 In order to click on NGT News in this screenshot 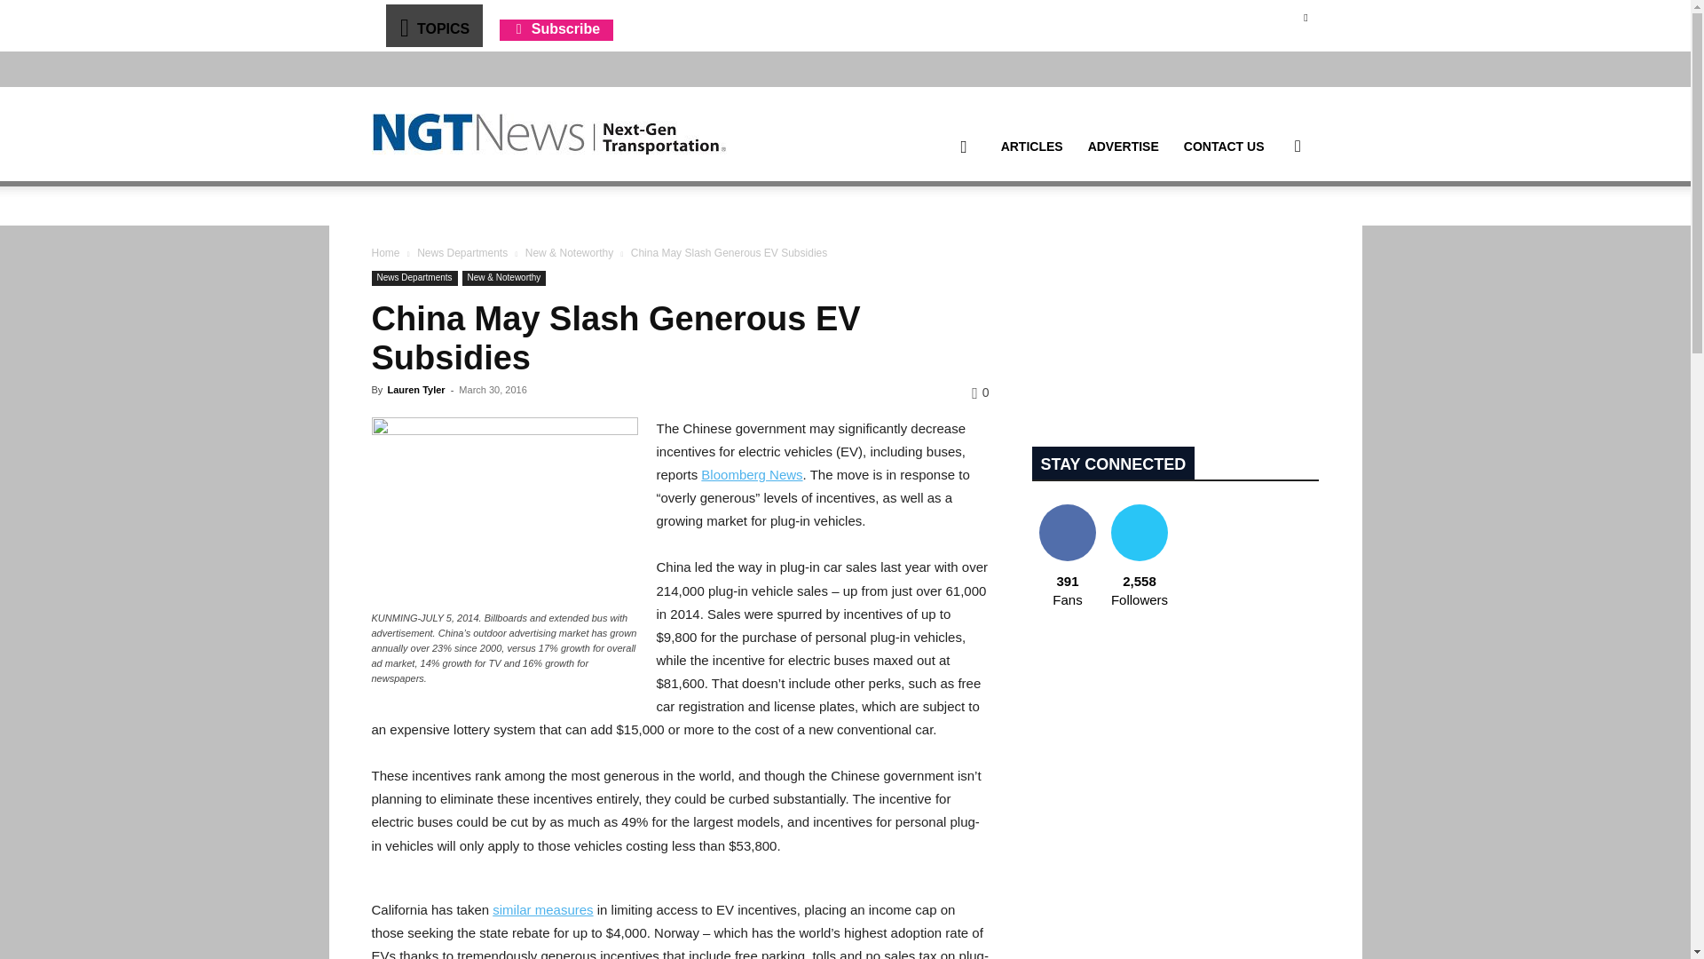, I will do `click(548, 133)`.